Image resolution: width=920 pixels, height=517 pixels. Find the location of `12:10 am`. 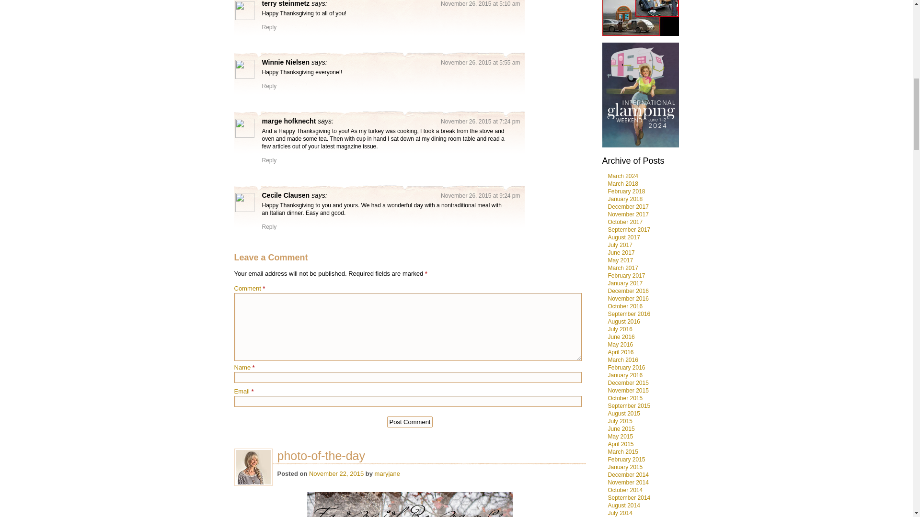

12:10 am is located at coordinates (336, 473).